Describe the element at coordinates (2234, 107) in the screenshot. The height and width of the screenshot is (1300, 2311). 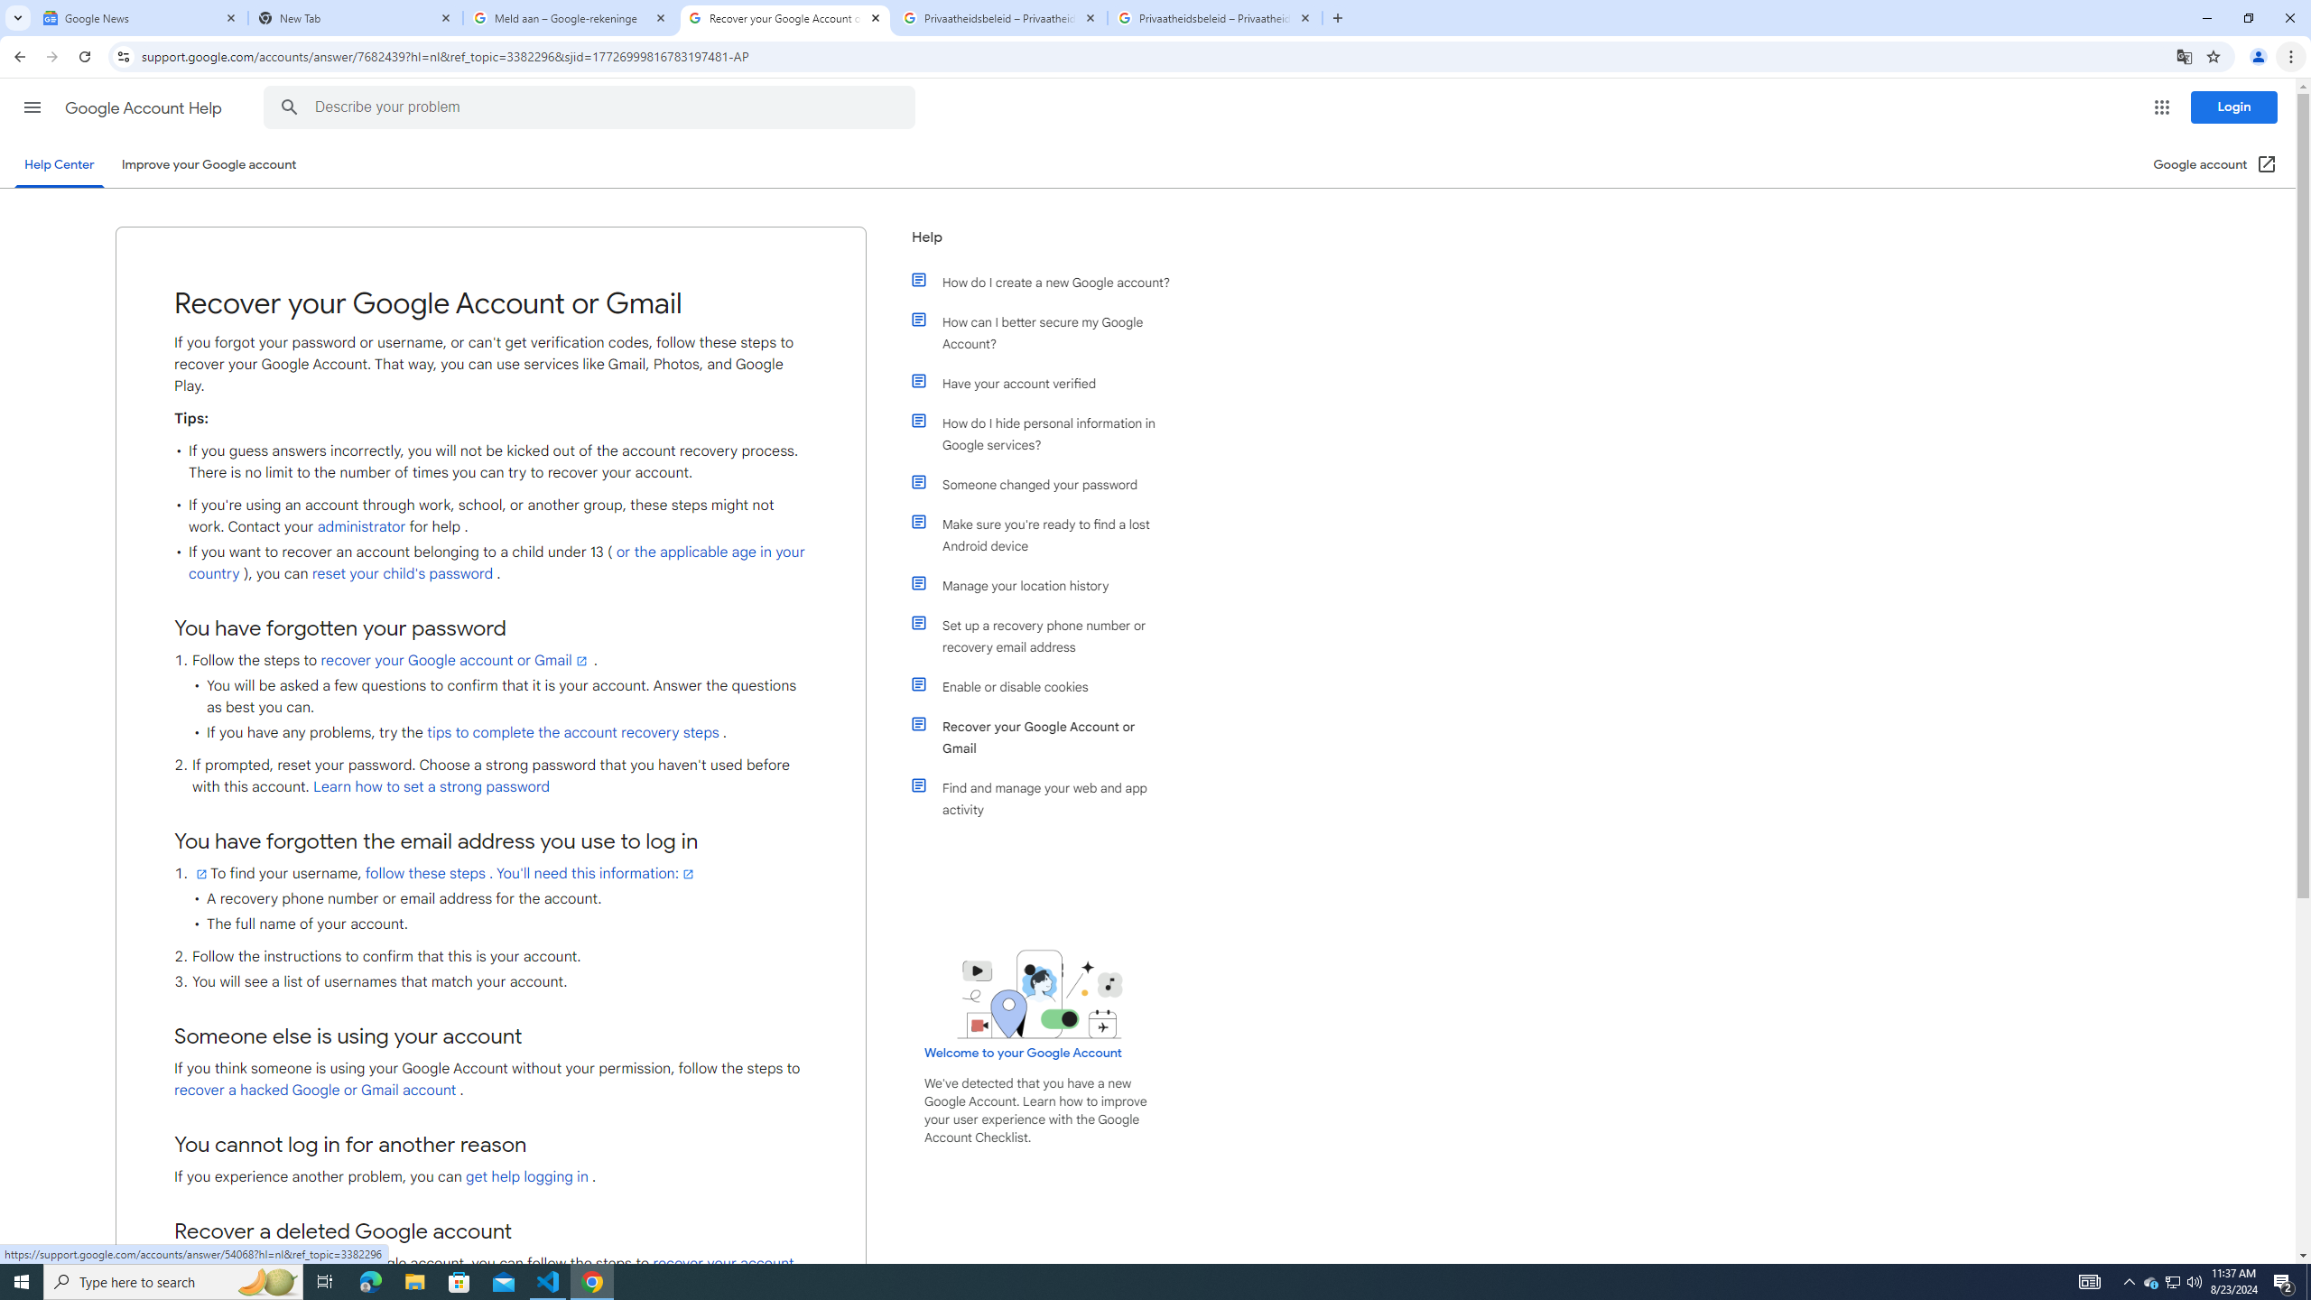
I see `Login` at that location.